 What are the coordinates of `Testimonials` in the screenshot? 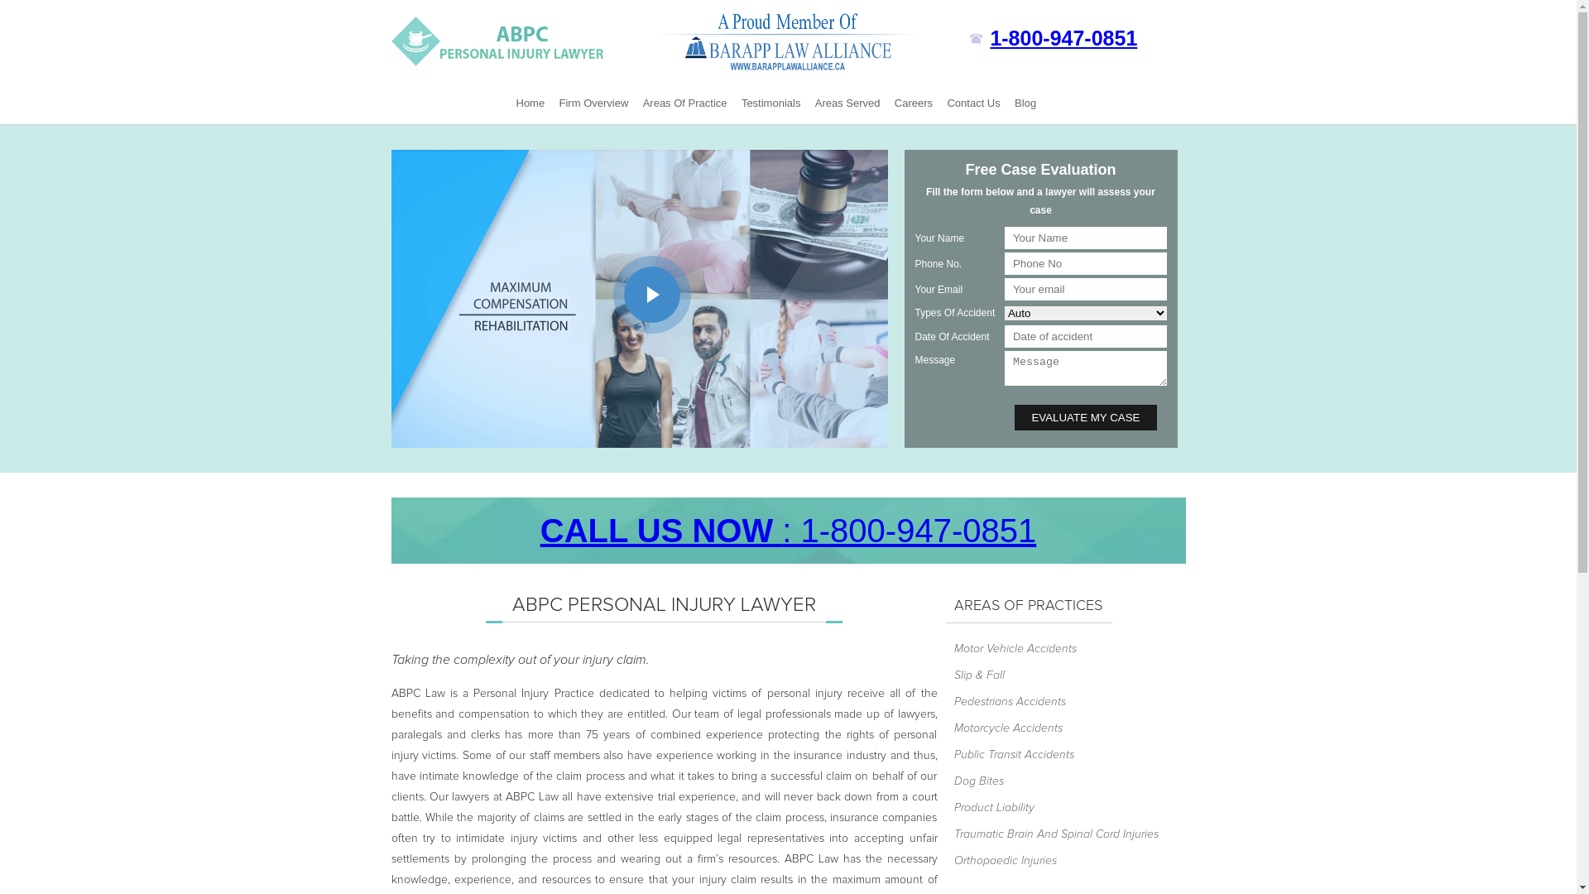 It's located at (771, 103).